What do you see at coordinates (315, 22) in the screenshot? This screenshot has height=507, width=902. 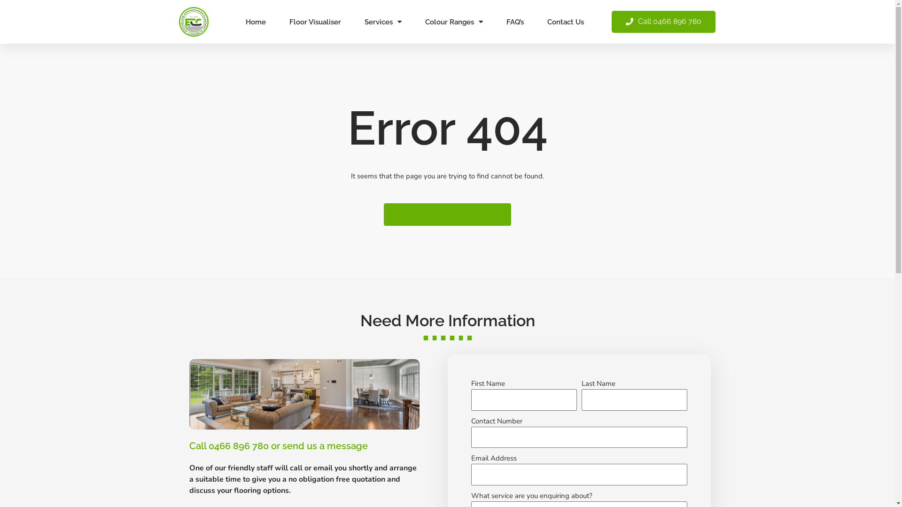 I see `Floor Visualiser` at bounding box center [315, 22].